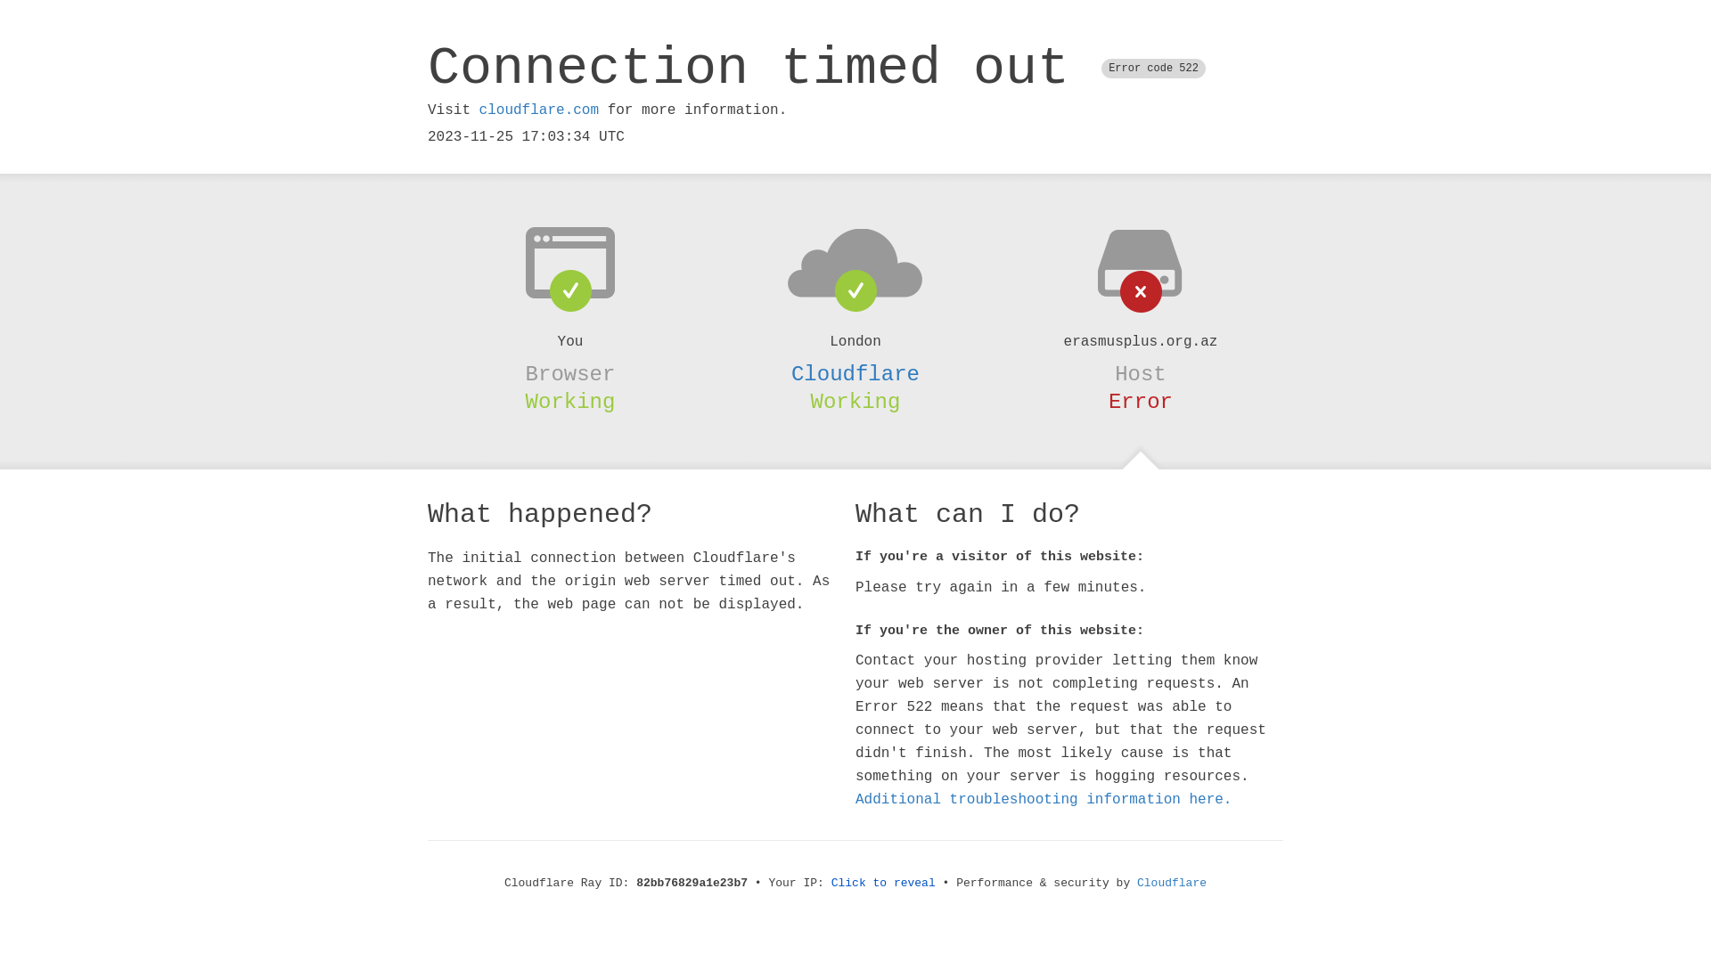 This screenshot has height=962, width=1711. What do you see at coordinates (884, 884) in the screenshot?
I see `Click to reveal` at bounding box center [884, 884].